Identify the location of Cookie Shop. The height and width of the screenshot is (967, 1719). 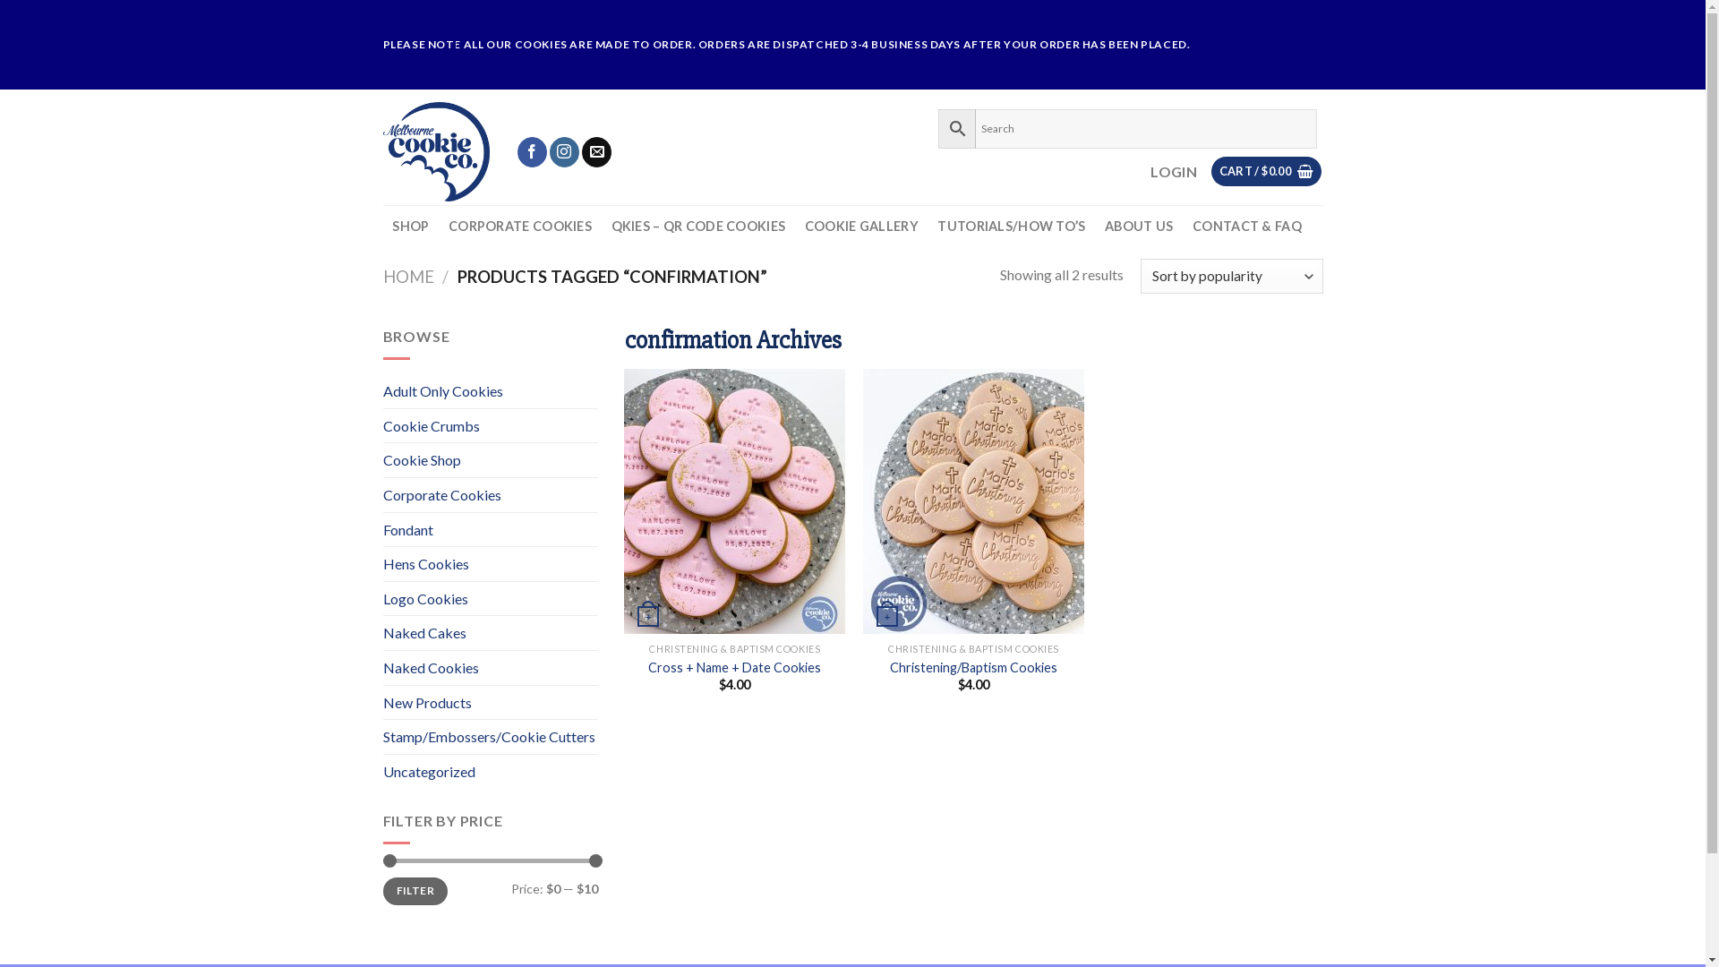
(491, 460).